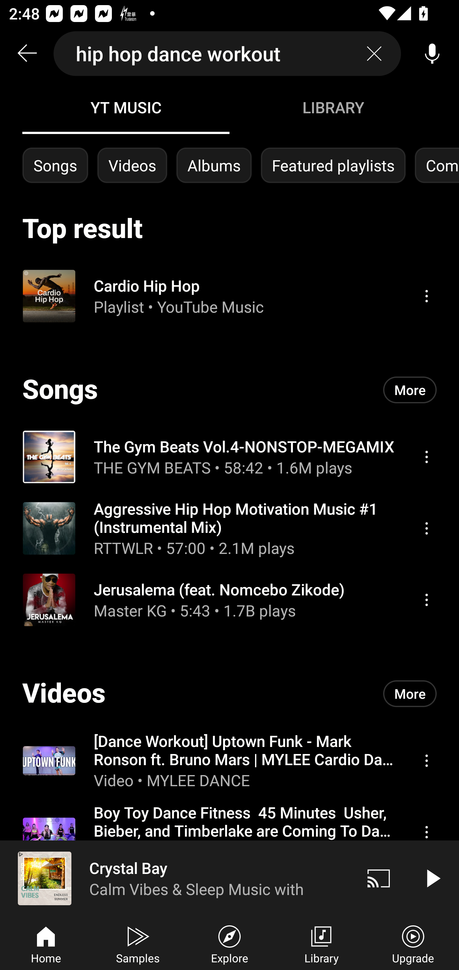 Image resolution: width=459 pixels, height=970 pixels. I want to click on Library, so click(321, 943).